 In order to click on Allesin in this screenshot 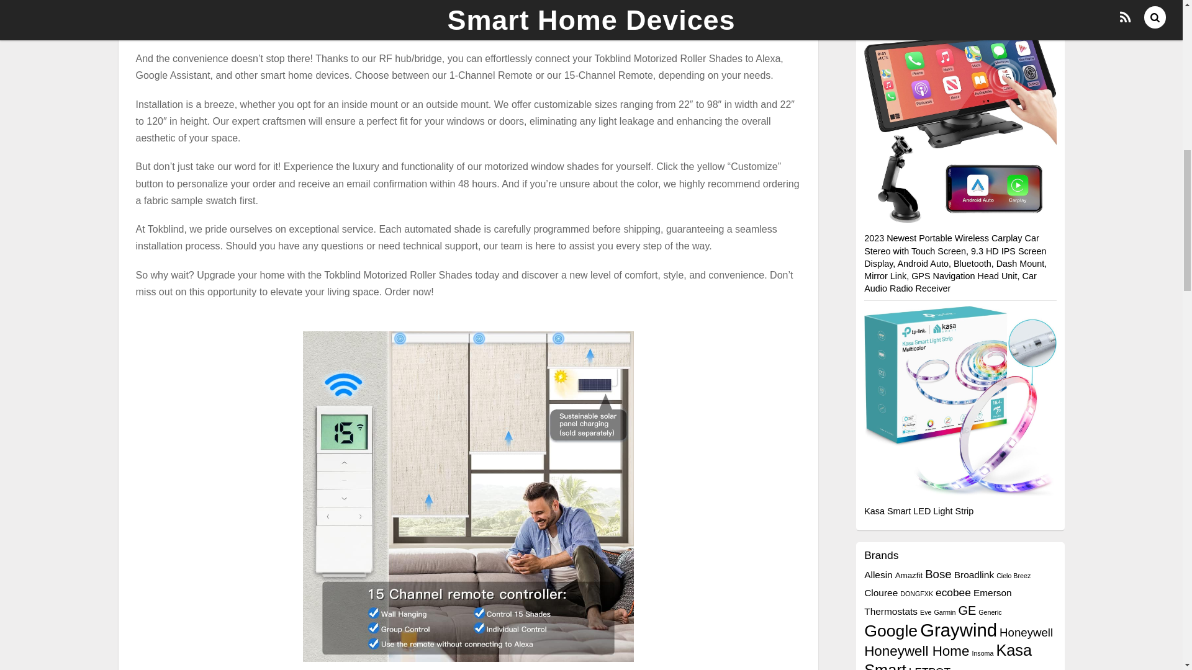, I will do `click(878, 574)`.